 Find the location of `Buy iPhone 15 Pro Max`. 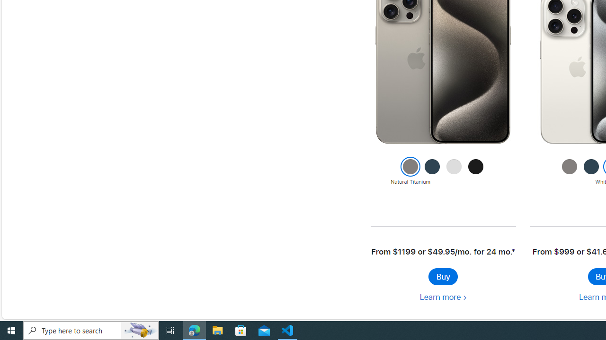

Buy iPhone 15 Pro Max is located at coordinates (443, 277).